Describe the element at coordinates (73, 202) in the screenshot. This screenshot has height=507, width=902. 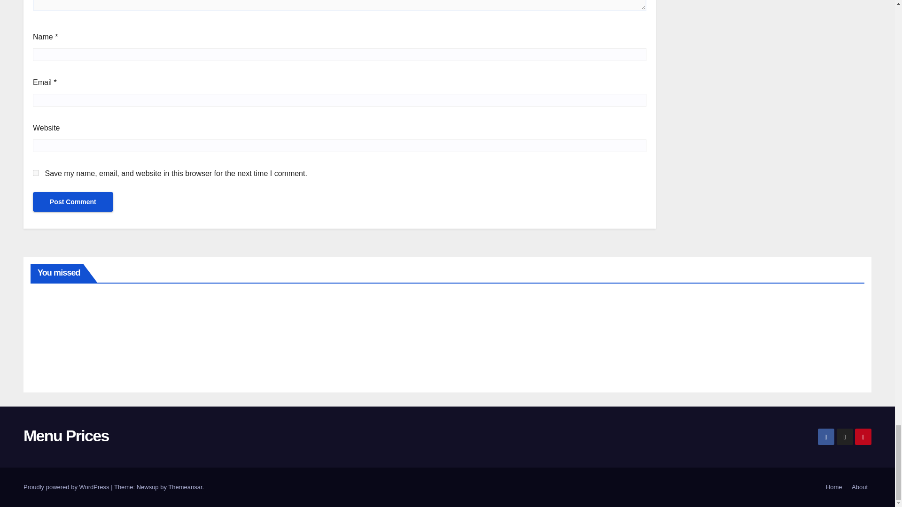
I see `Post Comment` at that location.